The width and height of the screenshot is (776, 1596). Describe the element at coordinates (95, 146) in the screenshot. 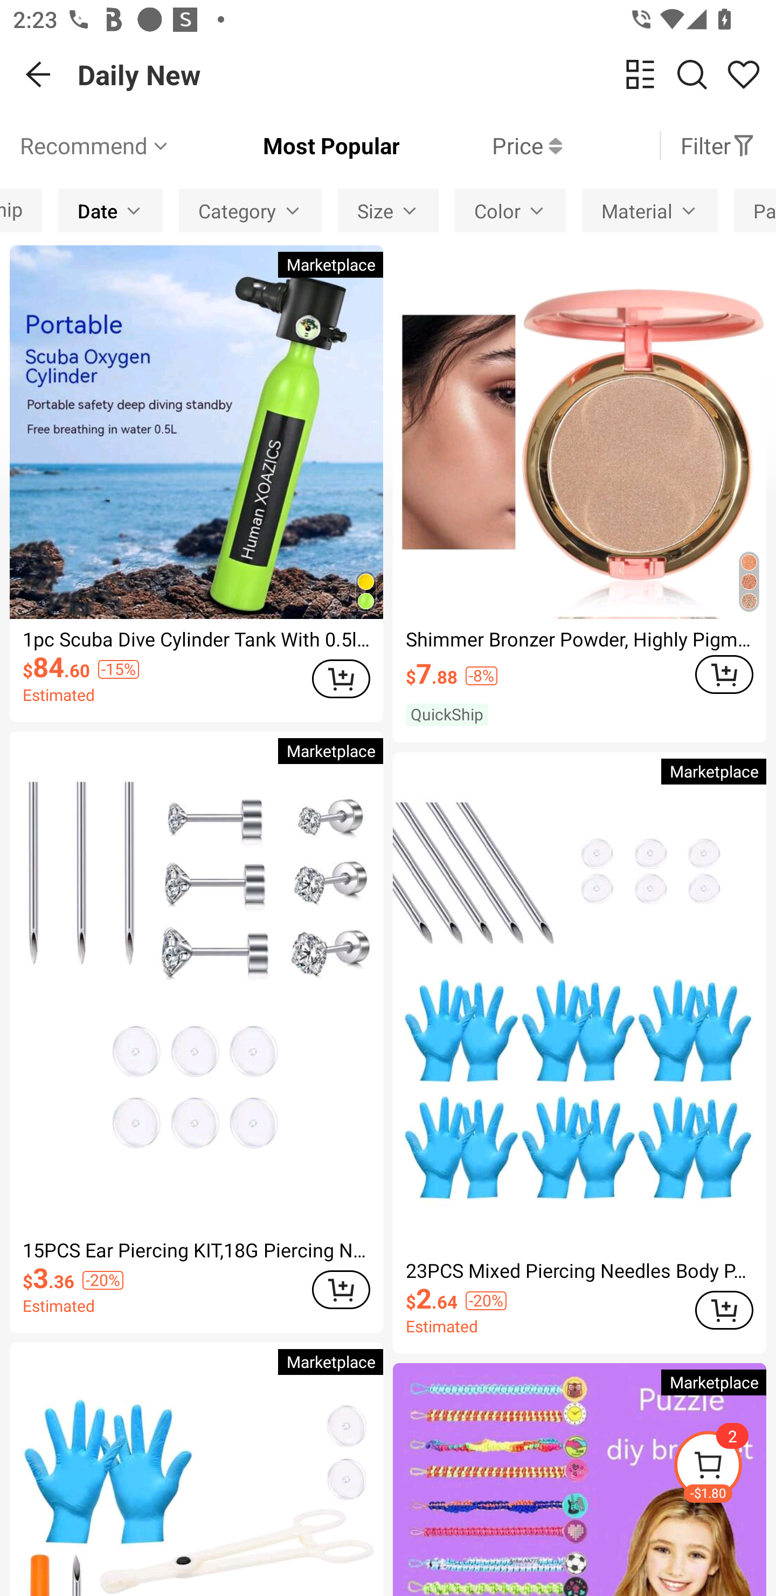

I see `Recommend` at that location.